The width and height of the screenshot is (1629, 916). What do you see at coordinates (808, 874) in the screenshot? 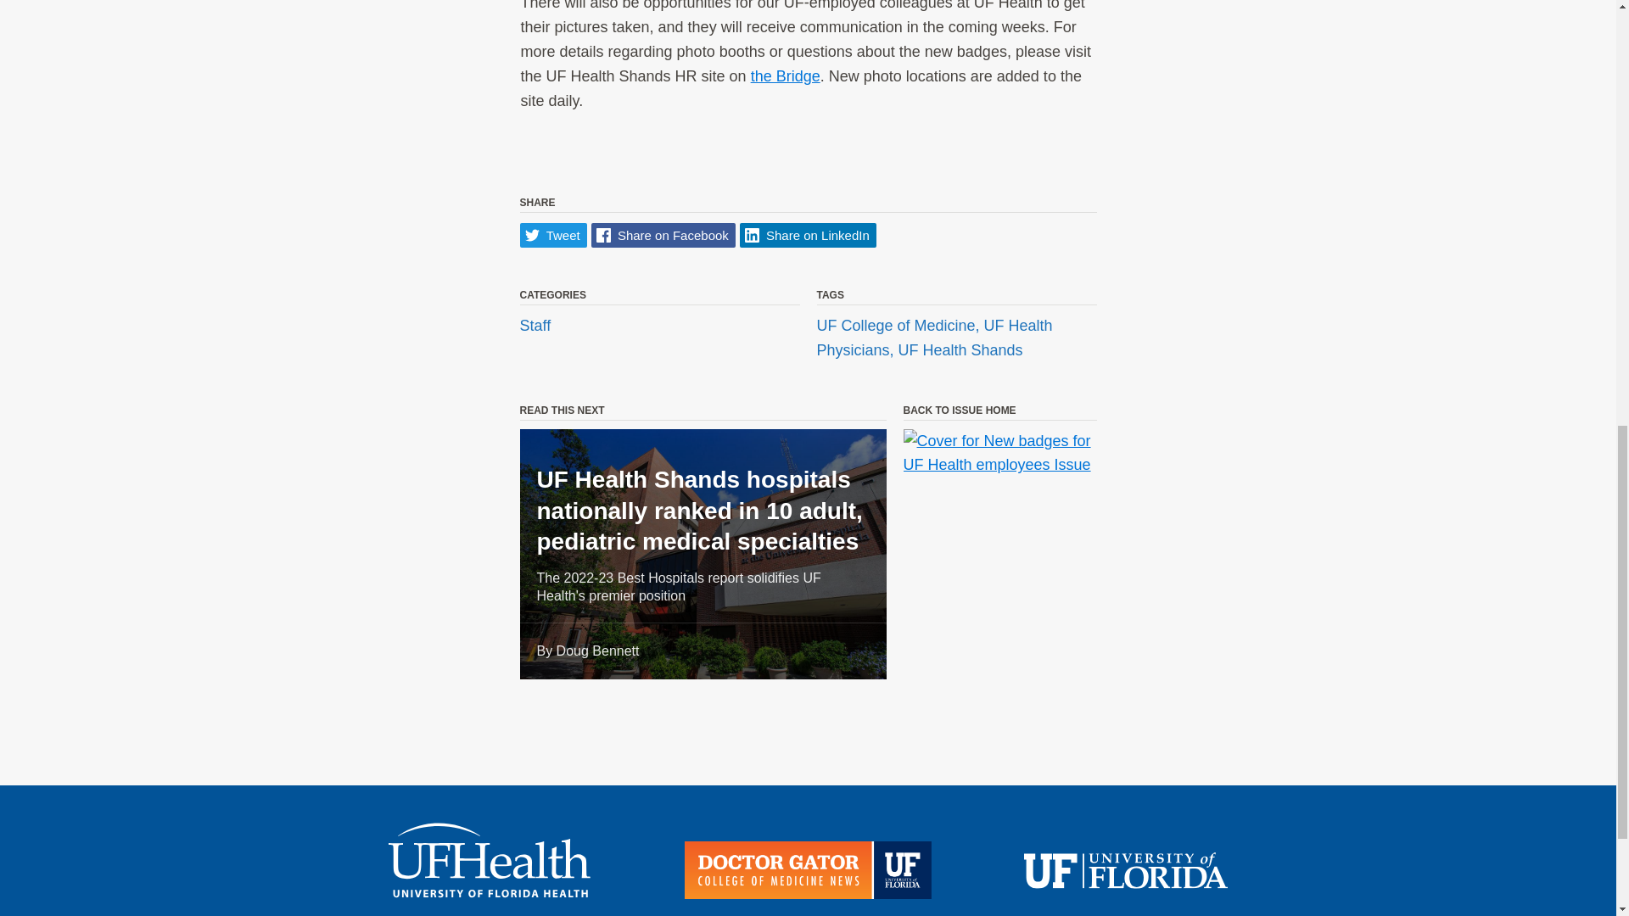
I see `Publication Logo` at bounding box center [808, 874].